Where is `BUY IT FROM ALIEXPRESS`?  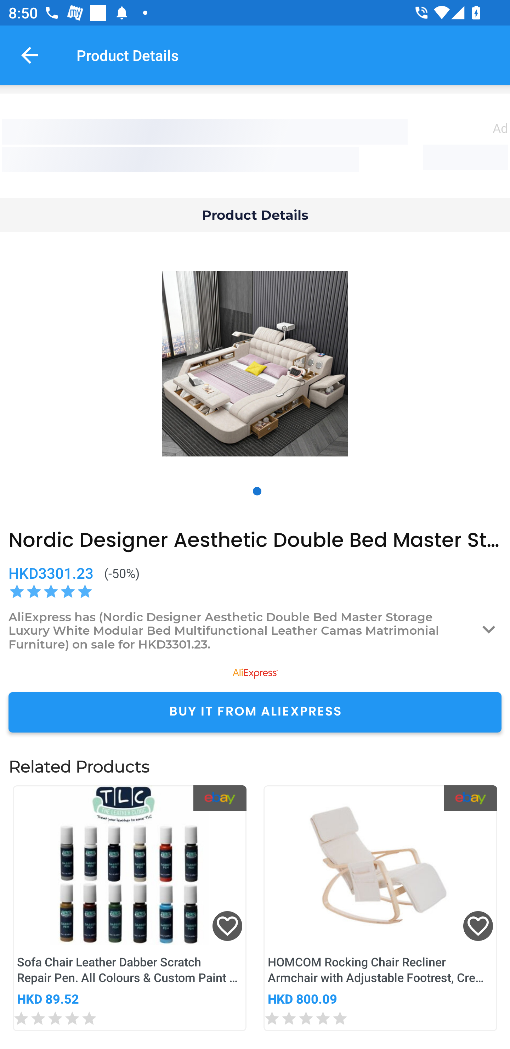 BUY IT FROM ALIEXPRESS is located at coordinates (255, 712).